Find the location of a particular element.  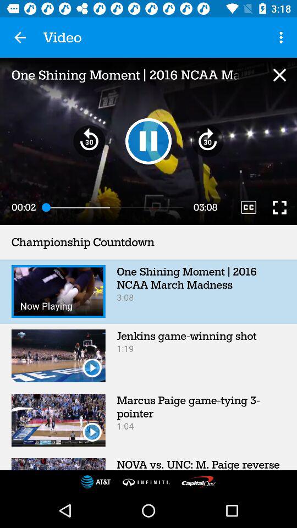

pause video is located at coordinates (148, 141).